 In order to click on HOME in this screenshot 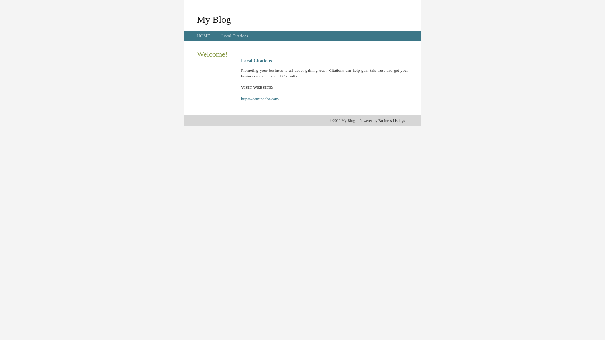, I will do `click(204, 36)`.